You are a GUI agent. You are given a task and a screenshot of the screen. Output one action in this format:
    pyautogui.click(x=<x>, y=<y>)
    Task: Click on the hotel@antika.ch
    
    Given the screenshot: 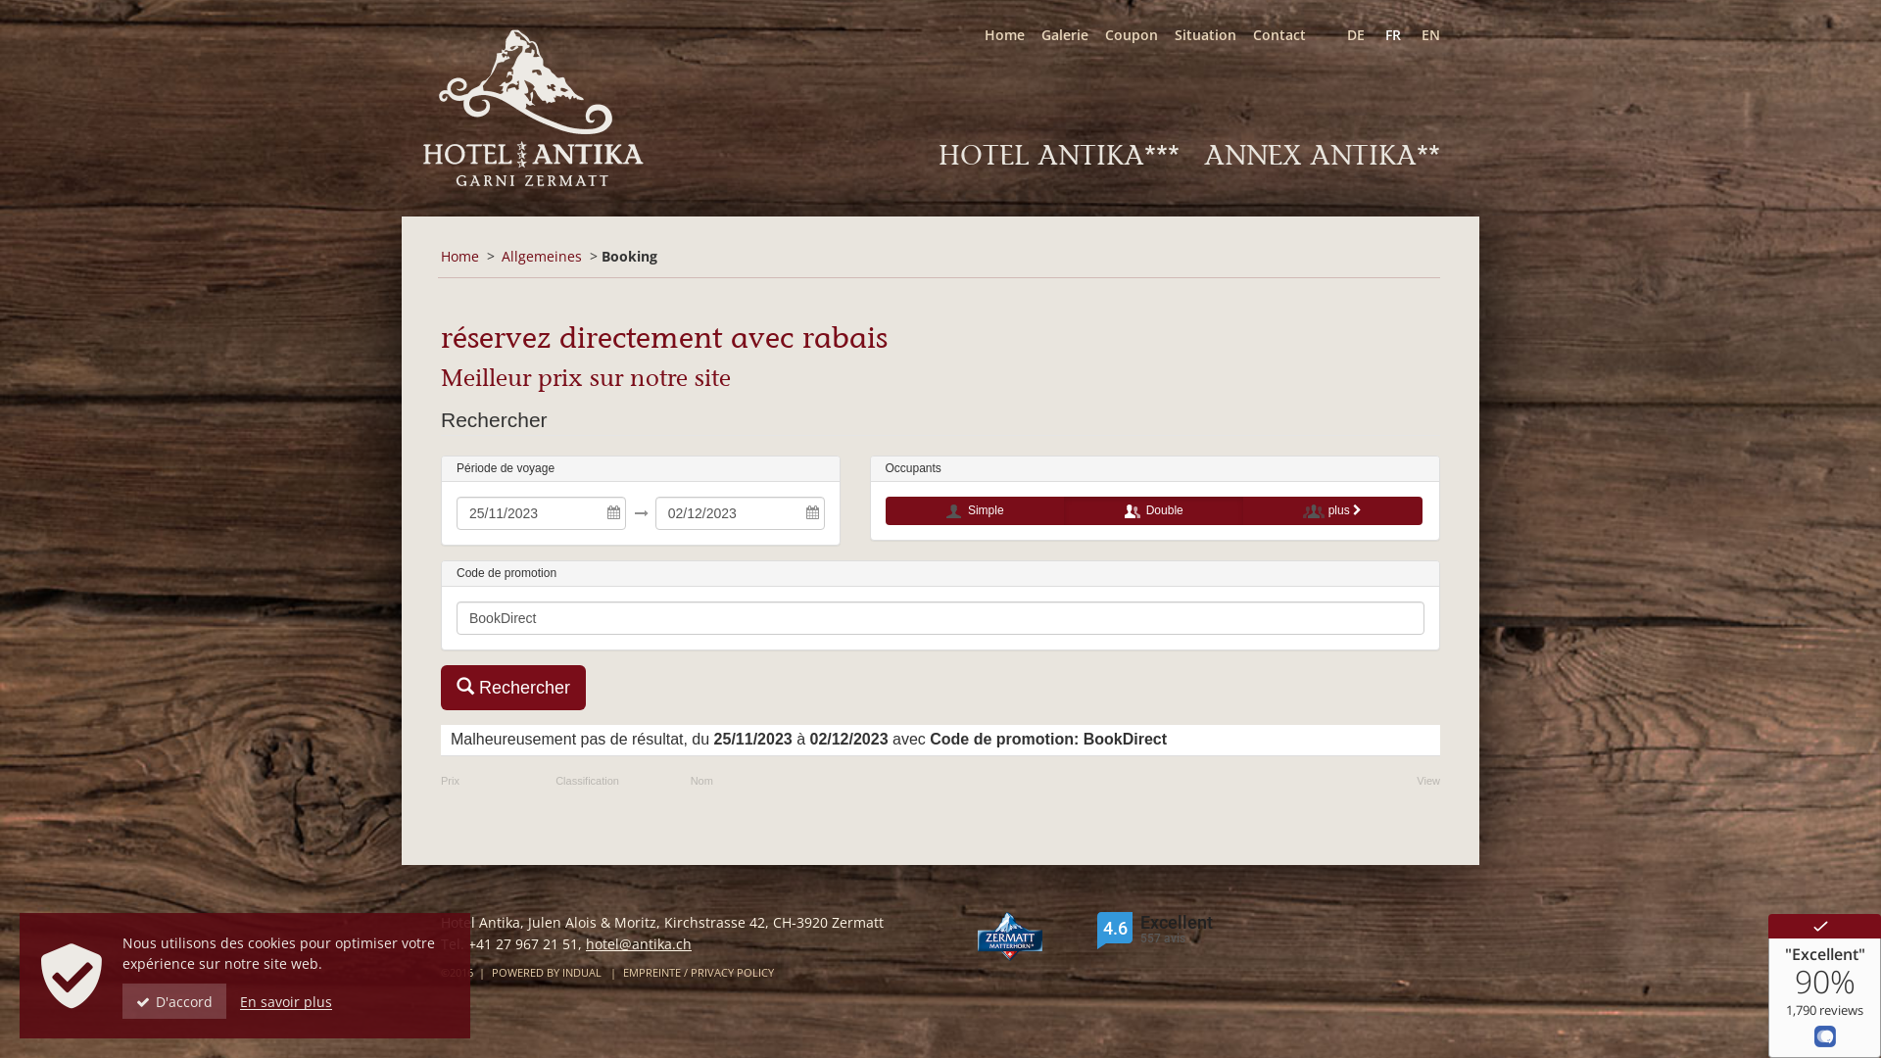 What is the action you would take?
    pyautogui.click(x=639, y=944)
    